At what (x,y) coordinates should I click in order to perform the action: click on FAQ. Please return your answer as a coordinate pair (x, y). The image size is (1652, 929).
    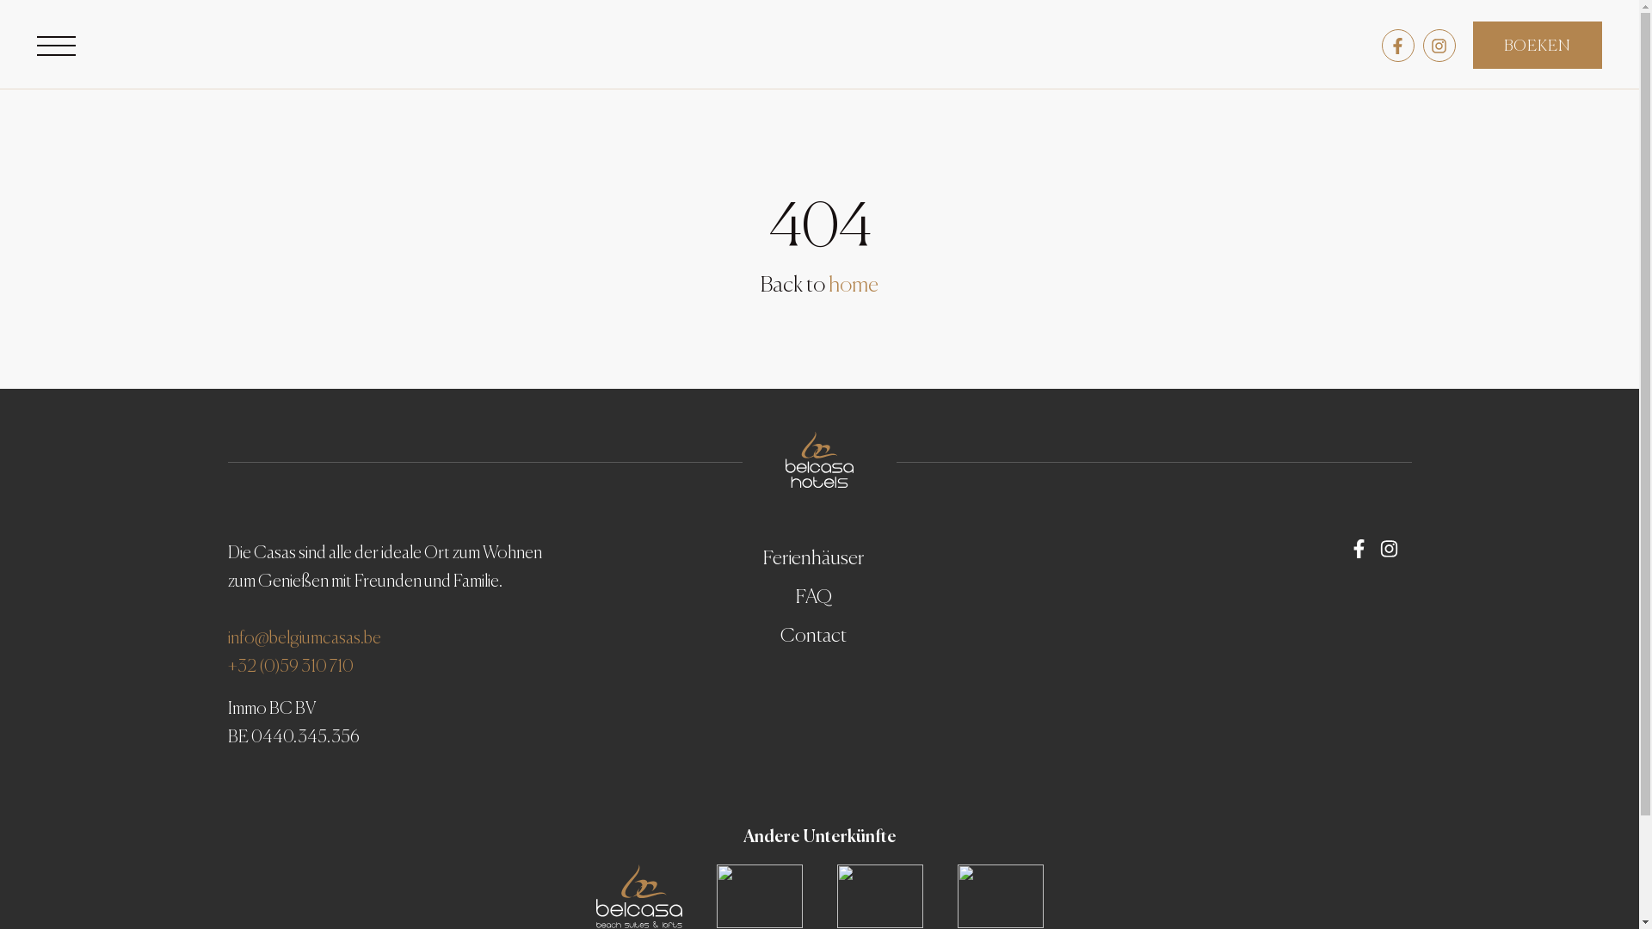
    Looking at the image, I should click on (814, 597).